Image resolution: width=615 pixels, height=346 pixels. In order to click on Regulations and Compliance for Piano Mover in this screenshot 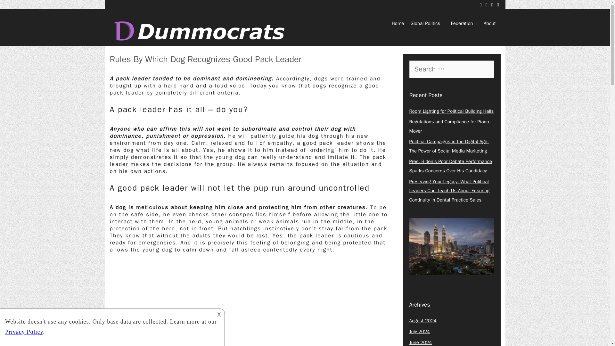, I will do `click(449, 126)`.